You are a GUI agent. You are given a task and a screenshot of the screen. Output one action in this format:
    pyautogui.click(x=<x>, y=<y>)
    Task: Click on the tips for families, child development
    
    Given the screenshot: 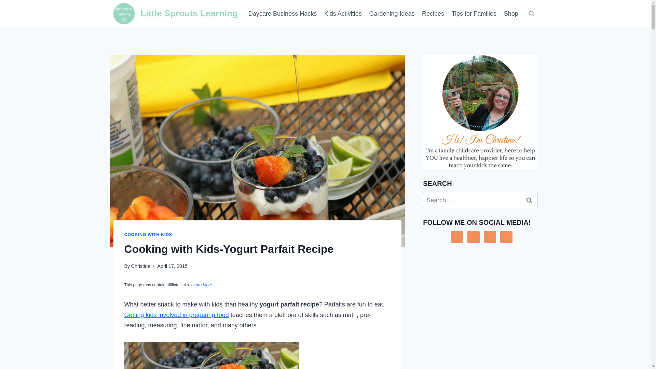 What is the action you would take?
    pyautogui.click(x=474, y=14)
    